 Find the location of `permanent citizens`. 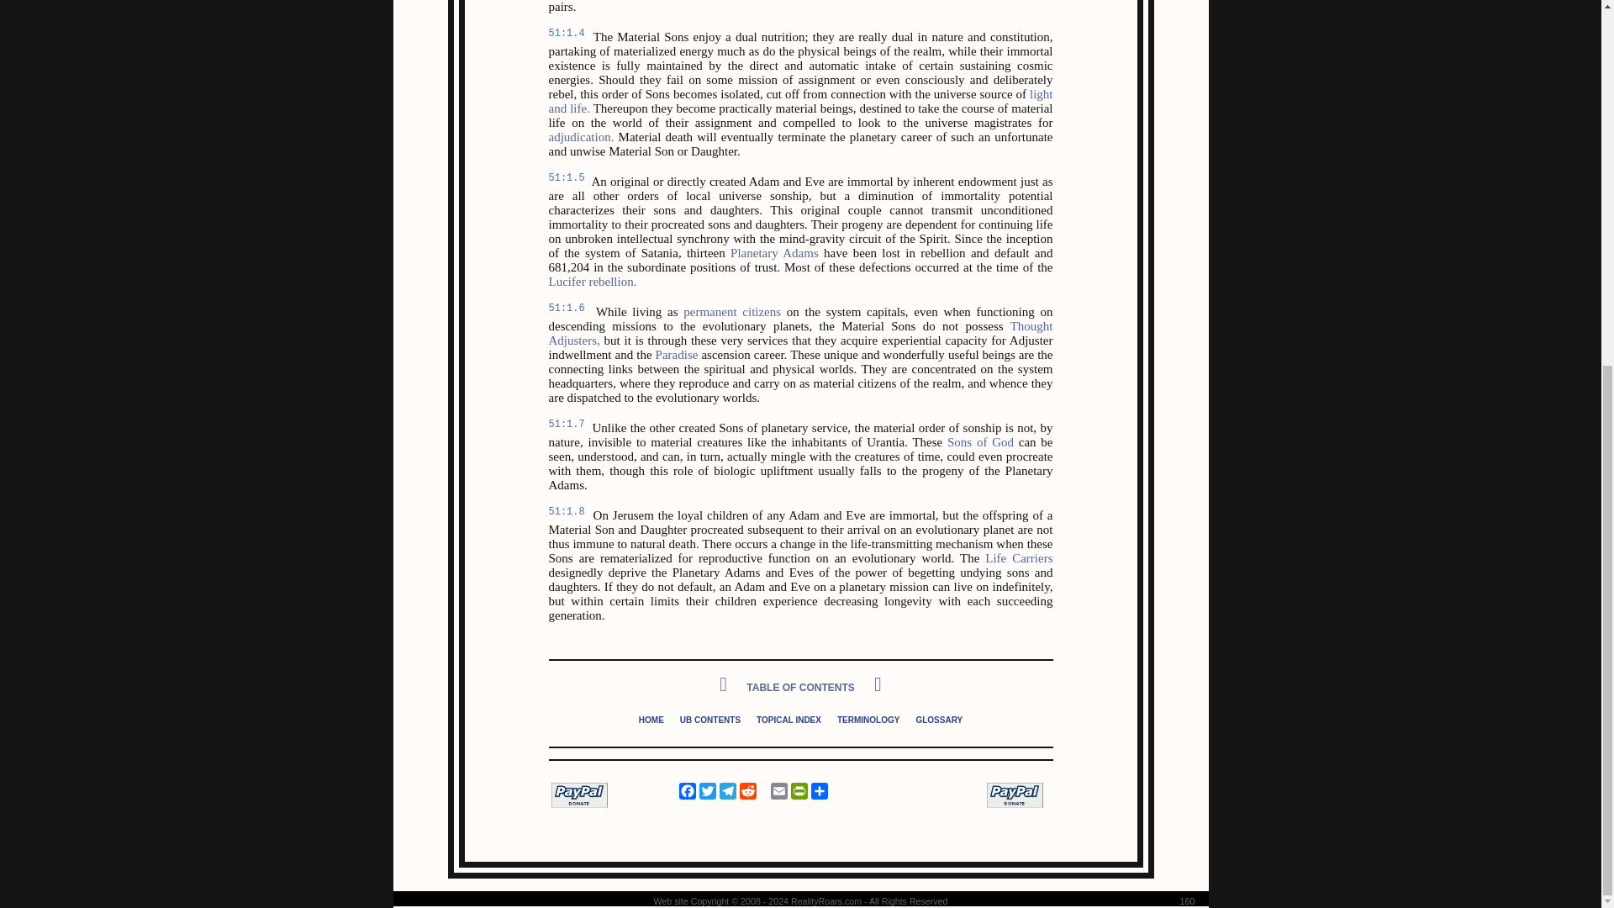

permanent citizens is located at coordinates (731, 311).